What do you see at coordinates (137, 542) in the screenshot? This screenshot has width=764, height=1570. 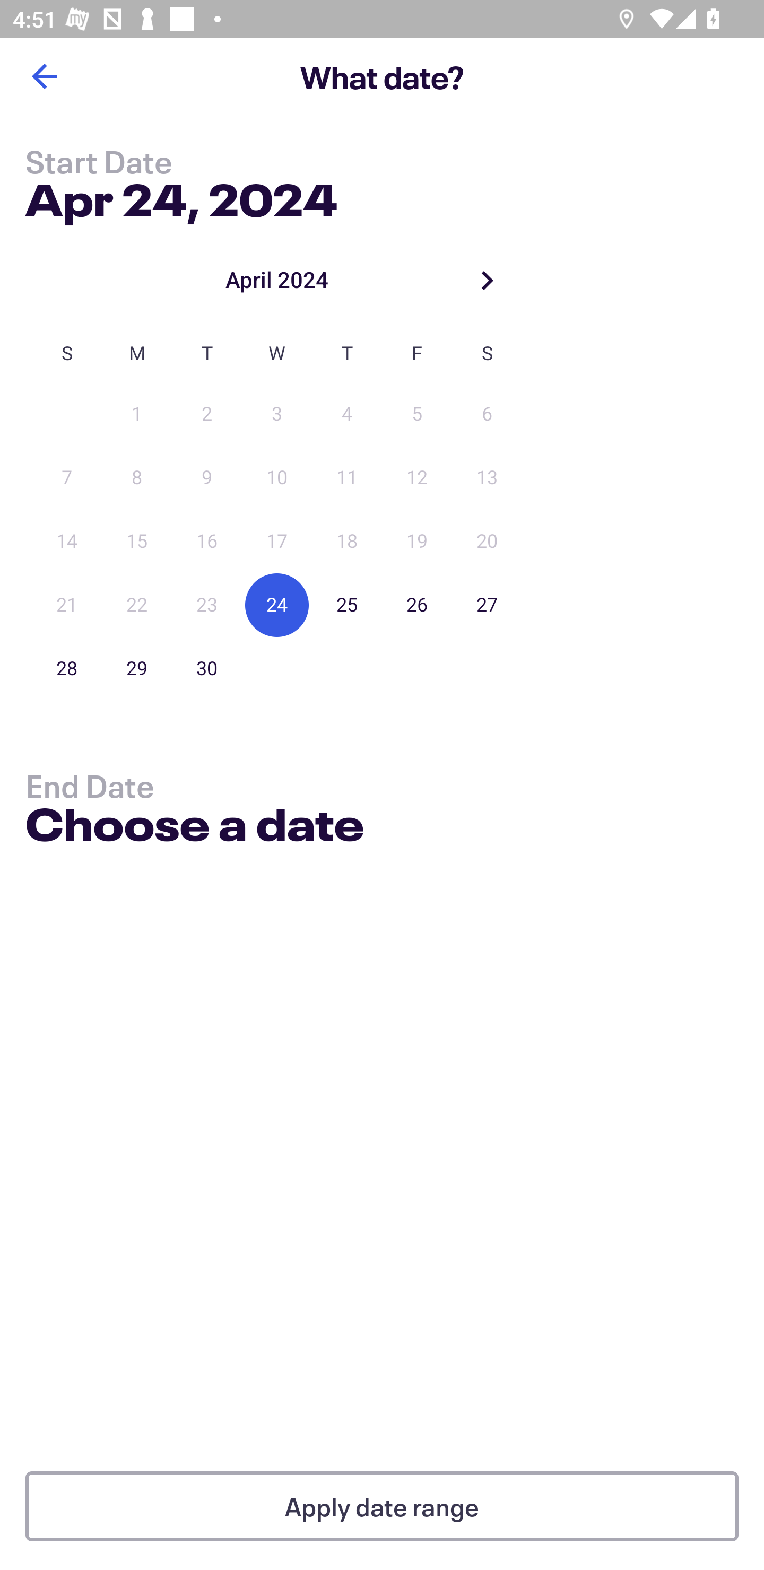 I see `15 15 April 2024` at bounding box center [137, 542].